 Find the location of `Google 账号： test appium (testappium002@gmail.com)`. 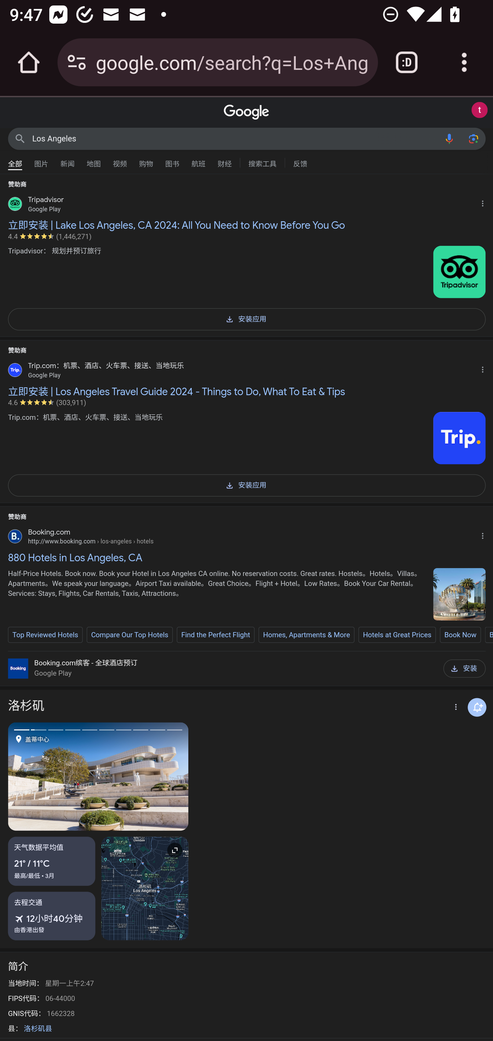

Google 账号： test appium (testappium002@gmail.com) is located at coordinates (479, 110).